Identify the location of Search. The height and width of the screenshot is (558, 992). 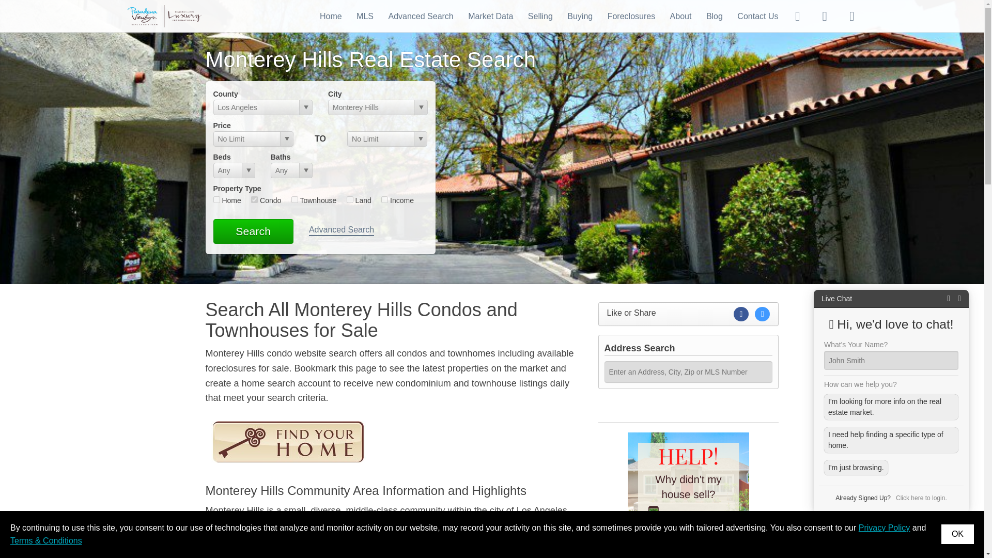
(253, 231).